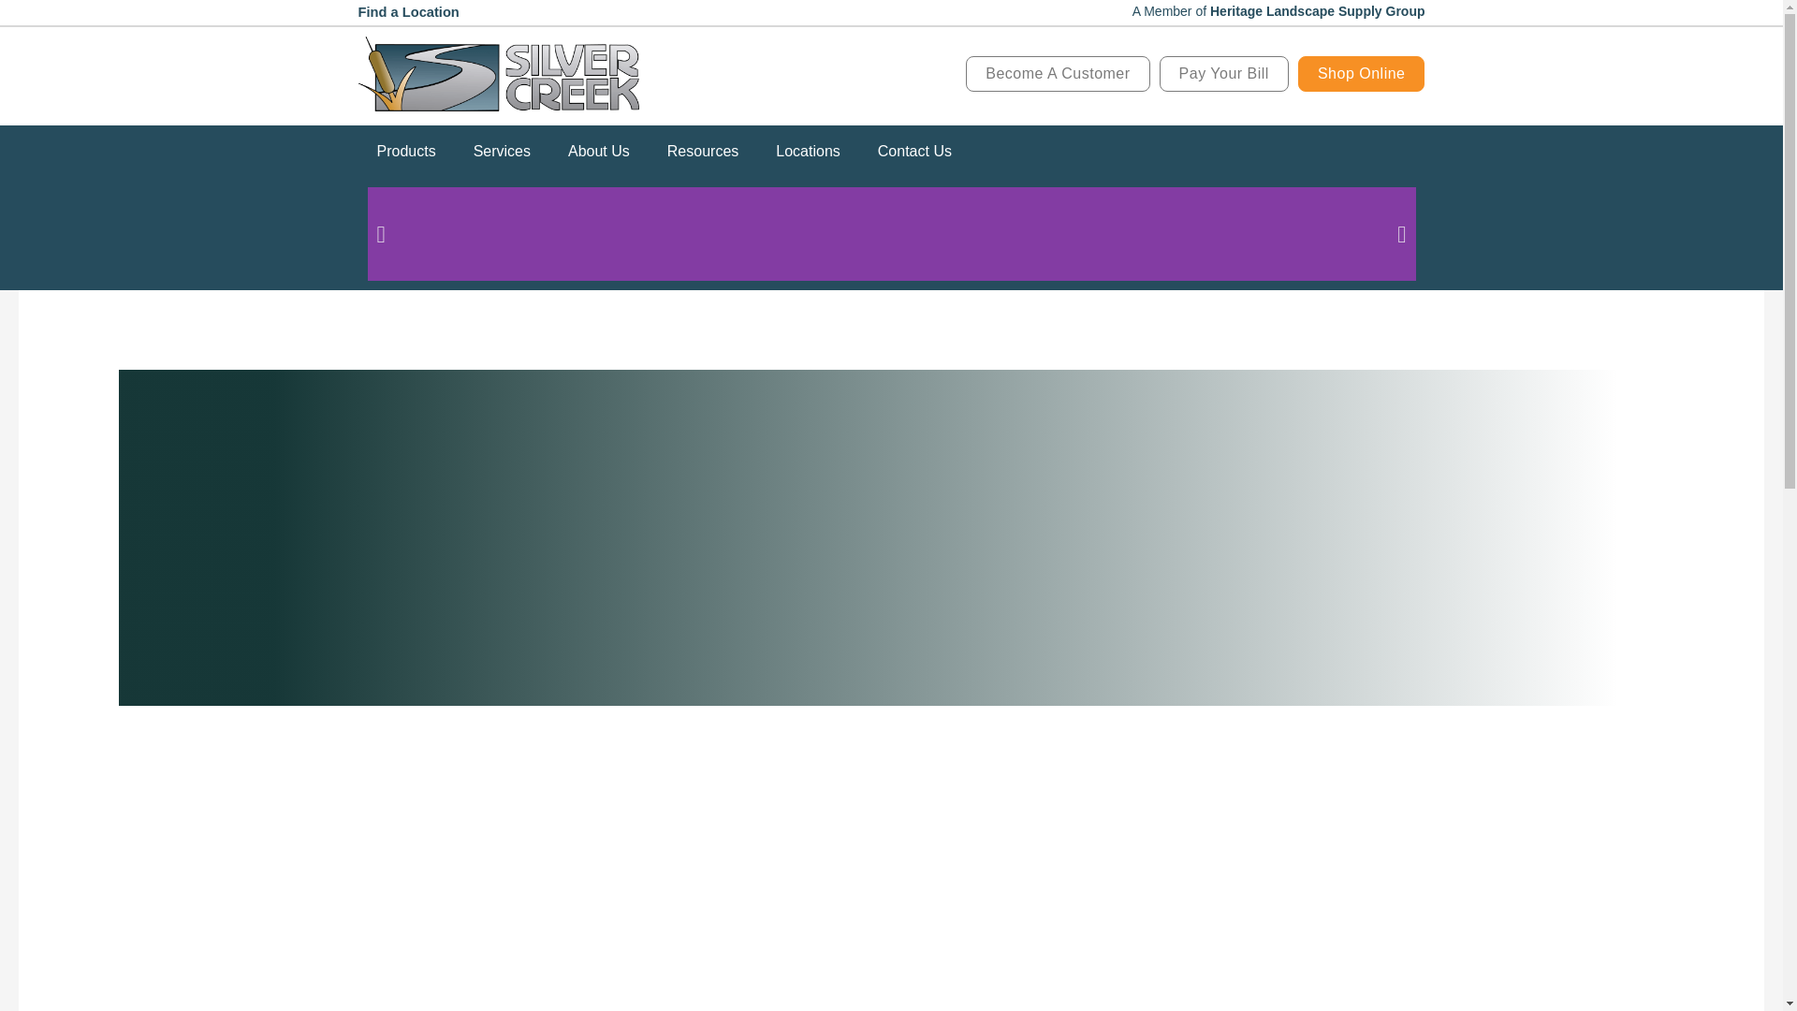 This screenshot has height=1011, width=1797. I want to click on Find a Location, so click(408, 11).